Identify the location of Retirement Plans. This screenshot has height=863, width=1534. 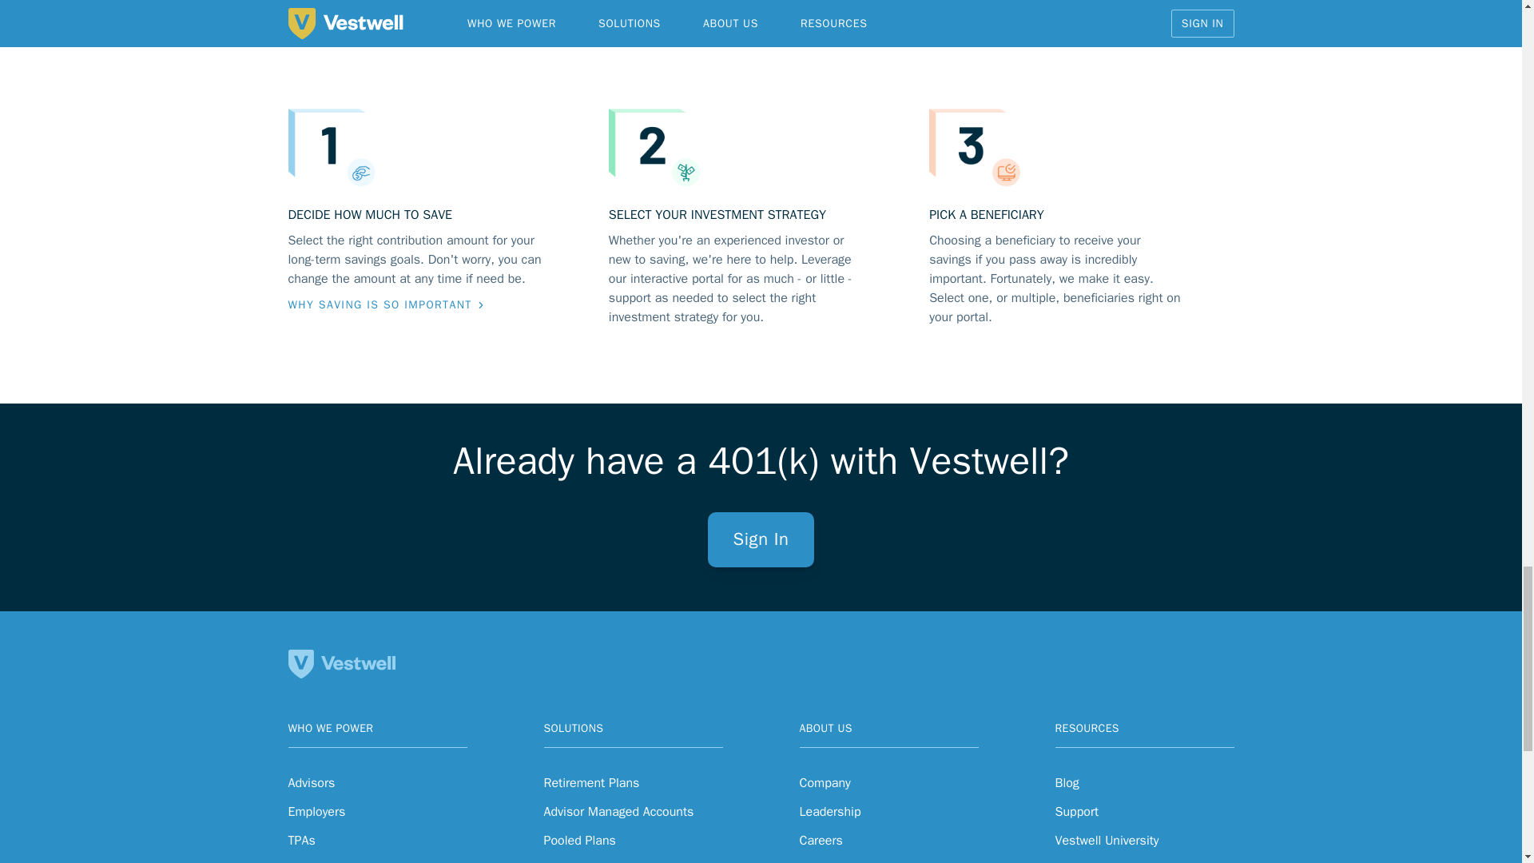
(591, 783).